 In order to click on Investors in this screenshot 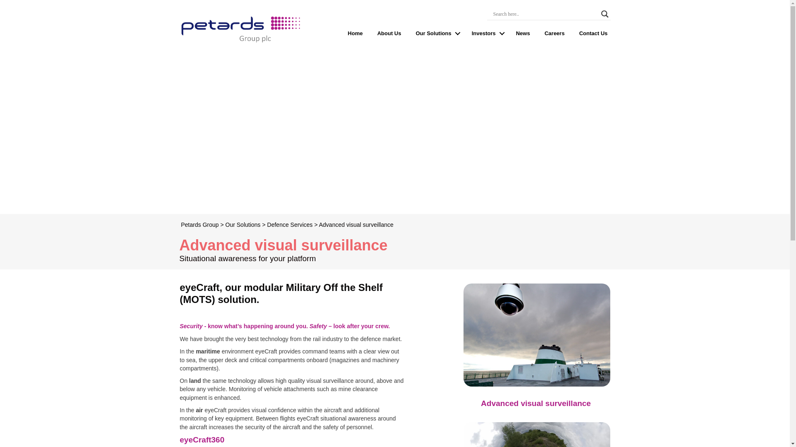, I will do `click(487, 33)`.